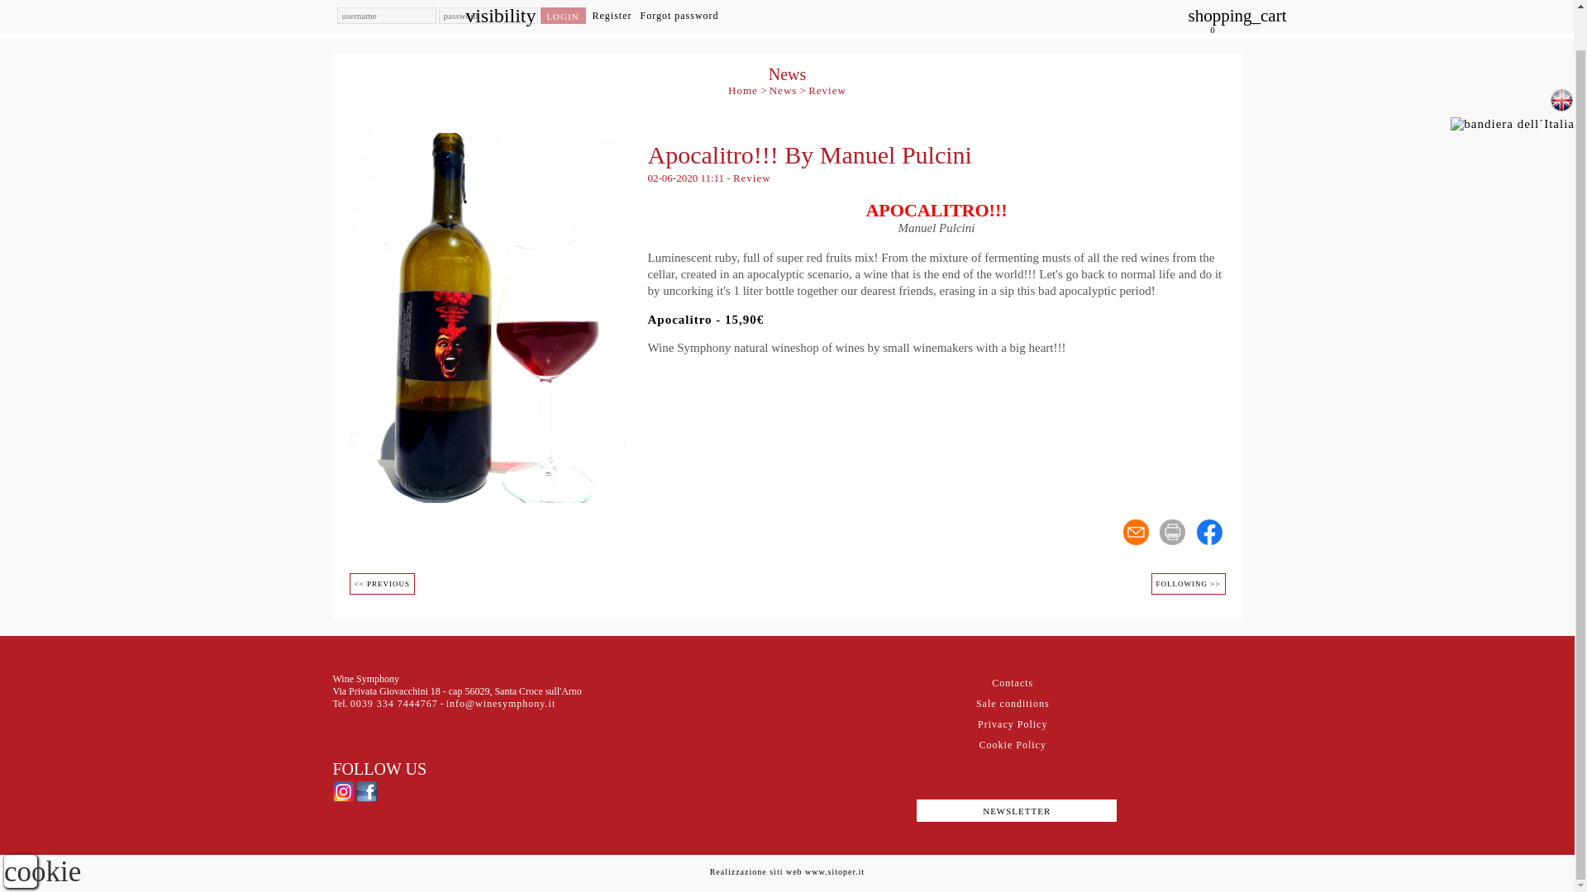 The height and width of the screenshot is (892, 1587). I want to click on Winemakers, so click(789, 3).